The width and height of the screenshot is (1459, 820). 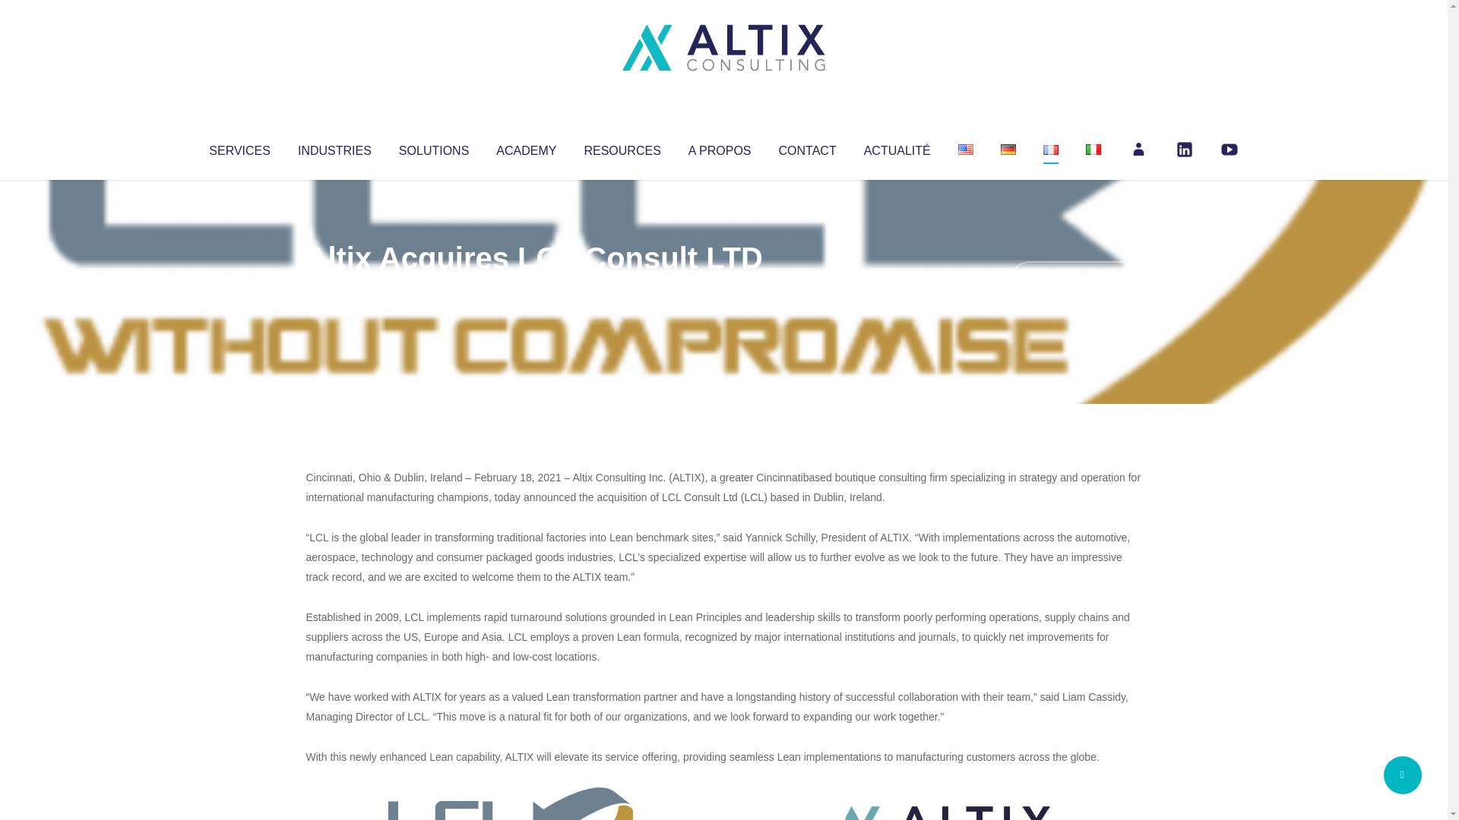 What do you see at coordinates (334, 147) in the screenshot?
I see `INDUSTRIES` at bounding box center [334, 147].